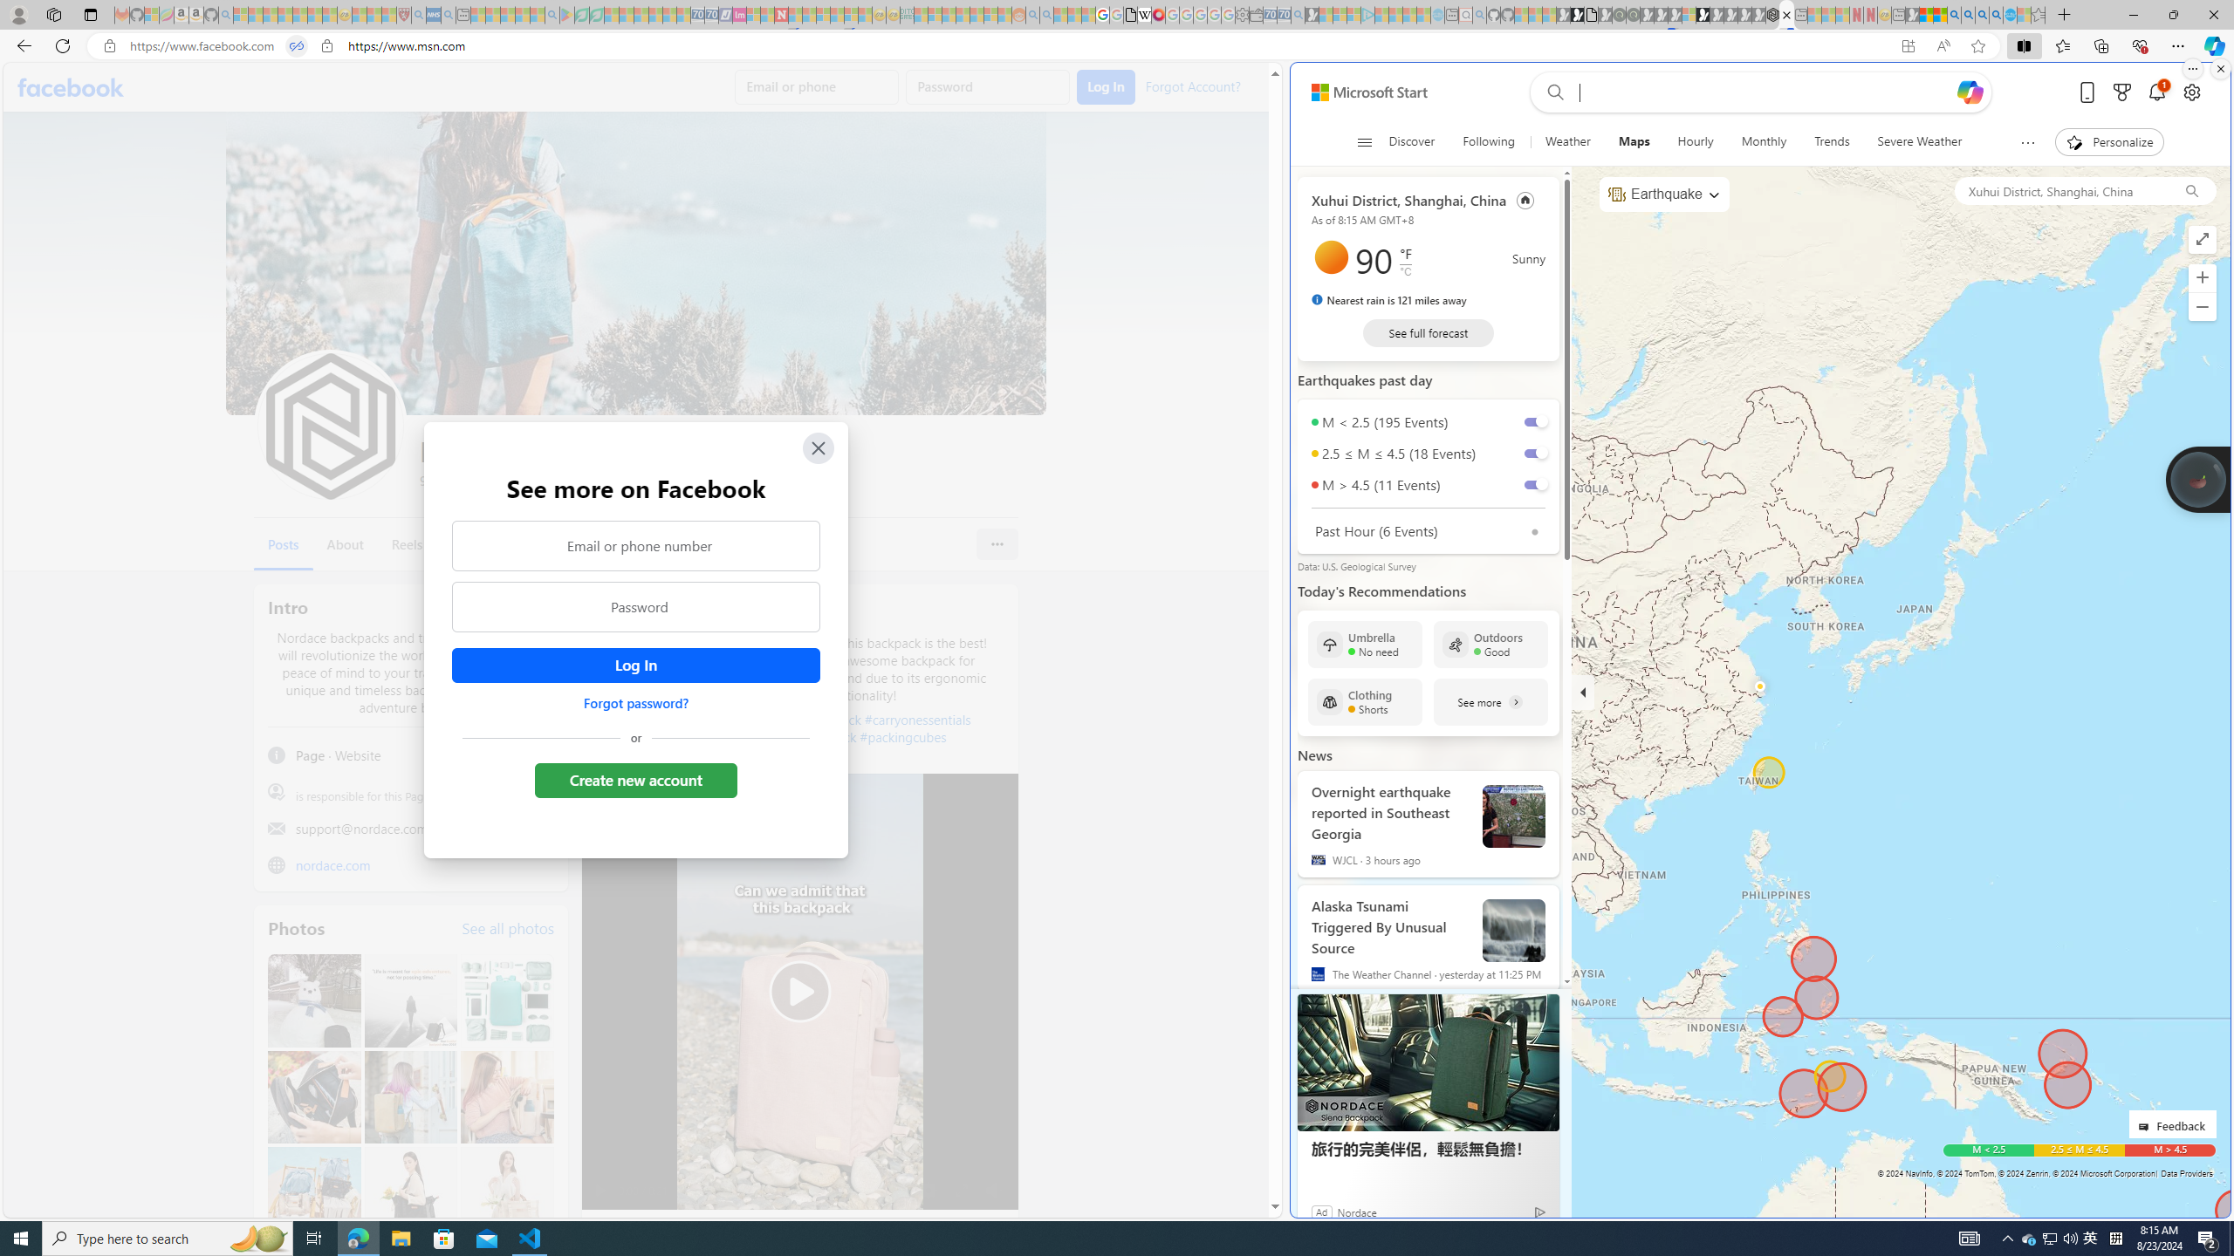  What do you see at coordinates (552, 15) in the screenshot?
I see `google - Search - Sleeping` at bounding box center [552, 15].